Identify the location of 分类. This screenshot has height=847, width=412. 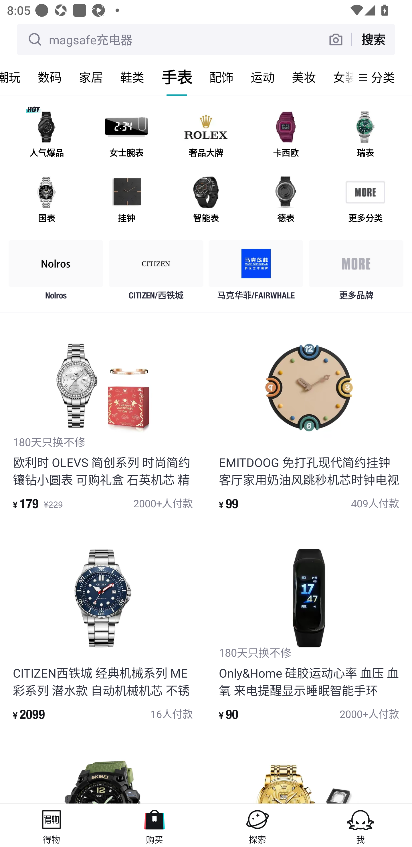
(383, 77).